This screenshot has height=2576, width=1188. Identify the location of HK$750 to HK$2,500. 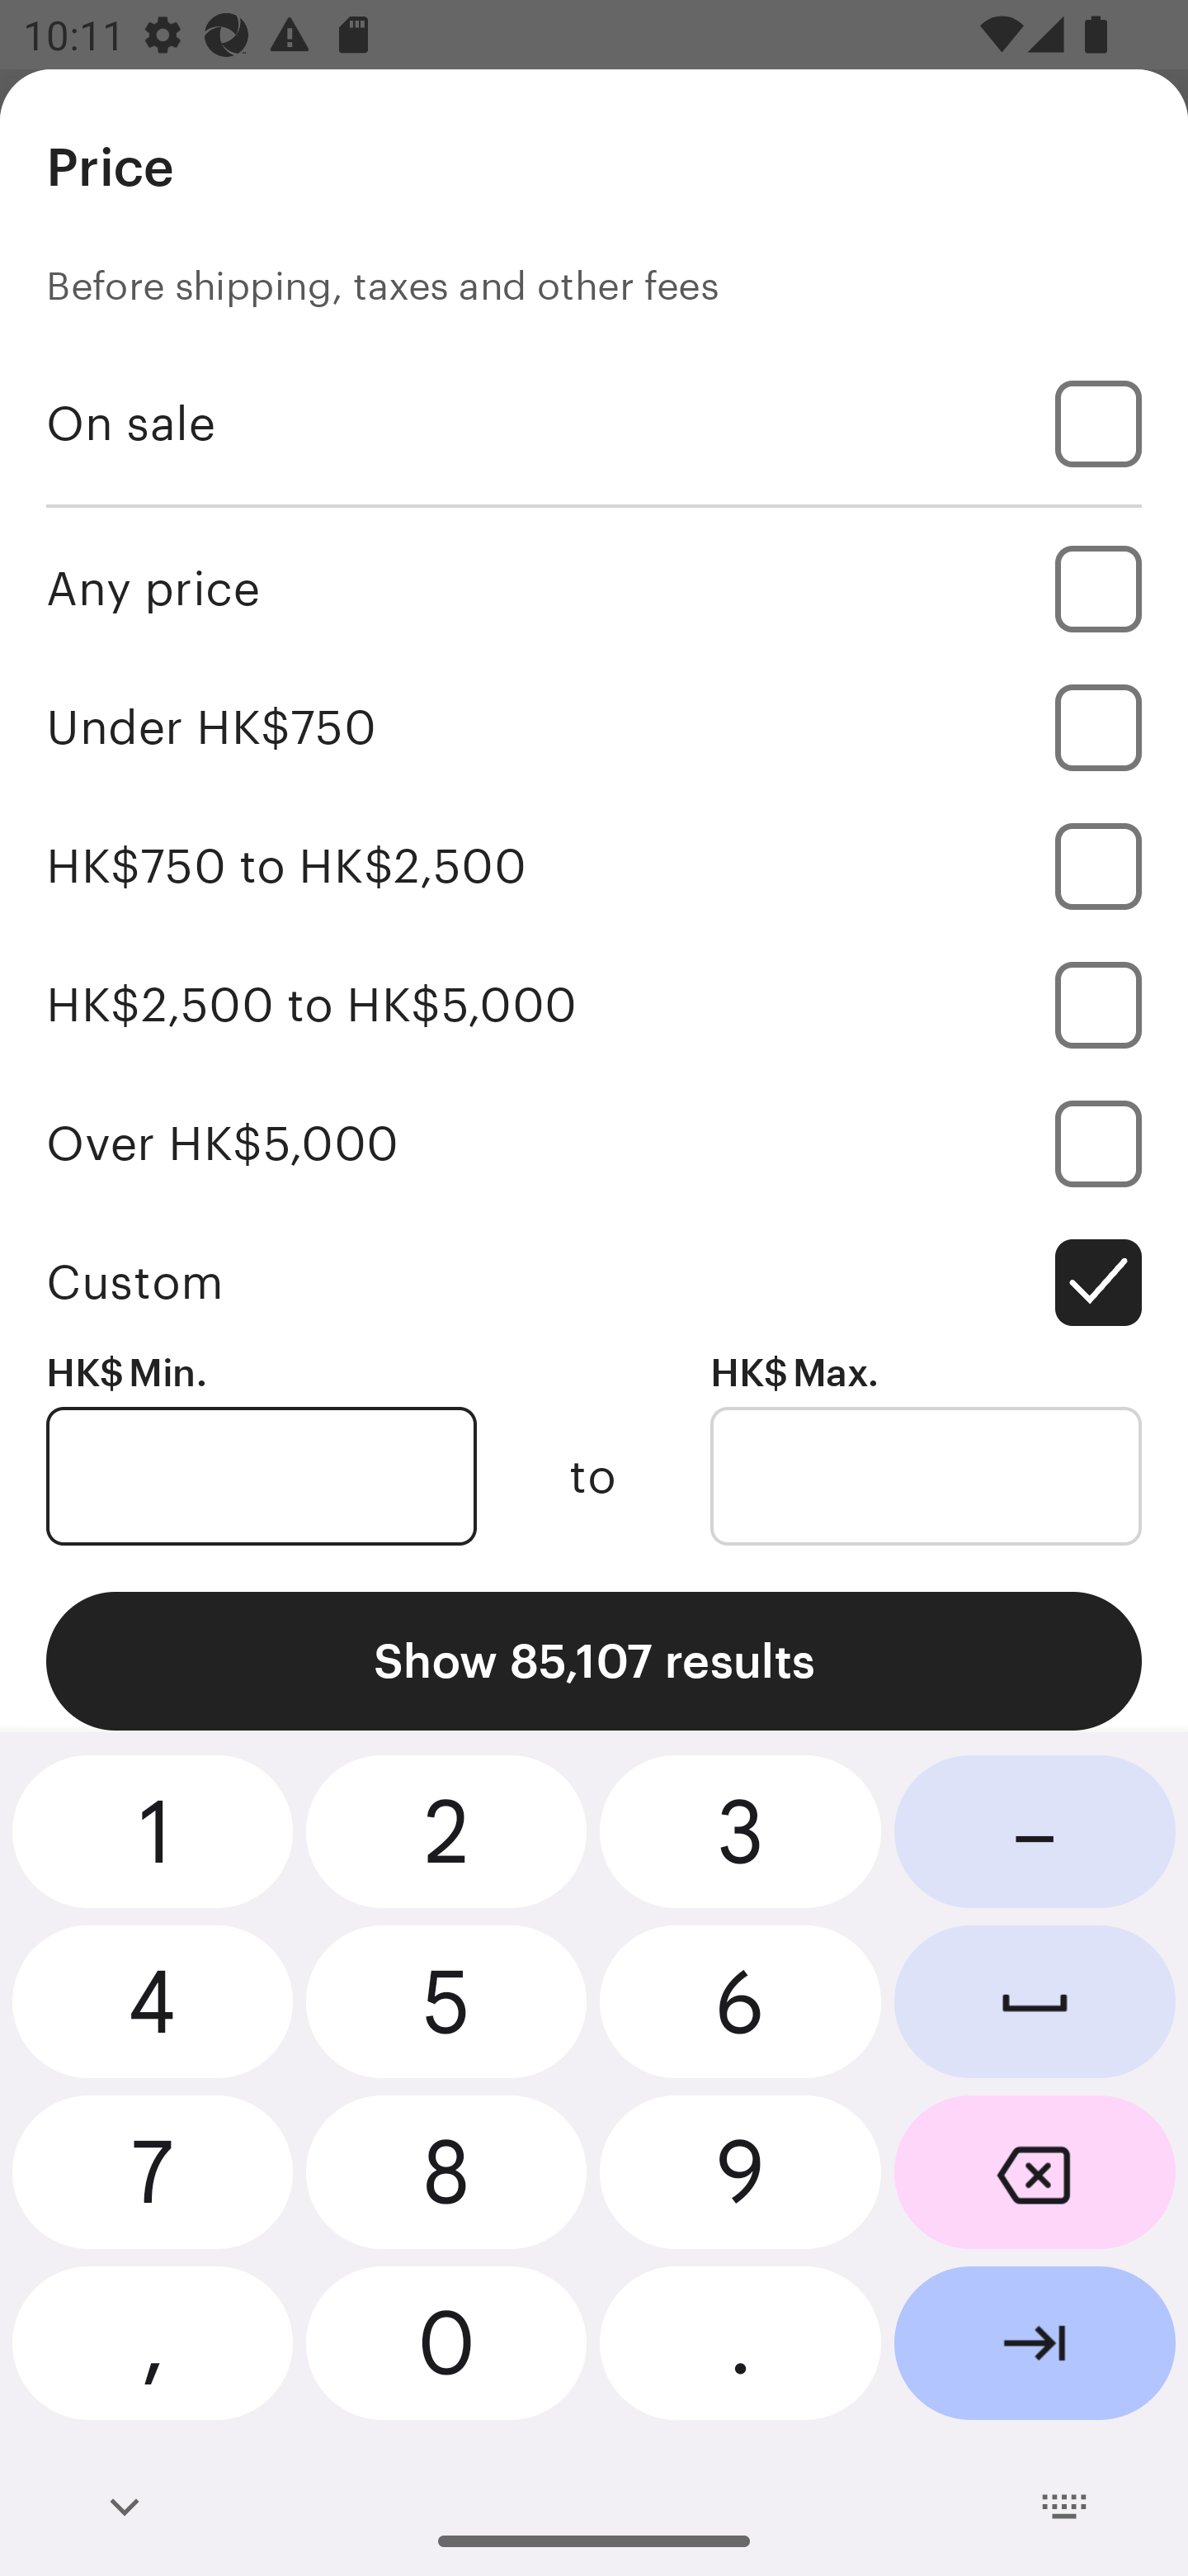
(594, 865).